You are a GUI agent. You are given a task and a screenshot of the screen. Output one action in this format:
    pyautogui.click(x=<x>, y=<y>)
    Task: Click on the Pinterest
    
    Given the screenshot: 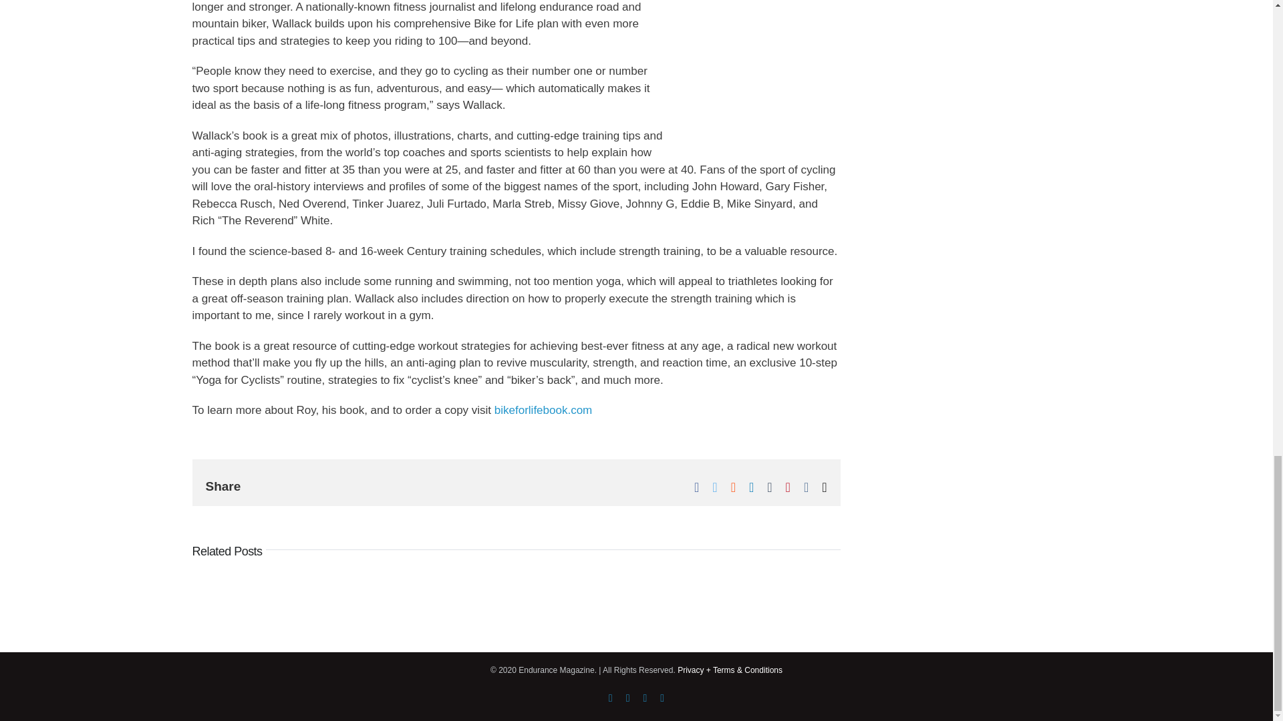 What is the action you would take?
    pyautogui.click(x=787, y=487)
    